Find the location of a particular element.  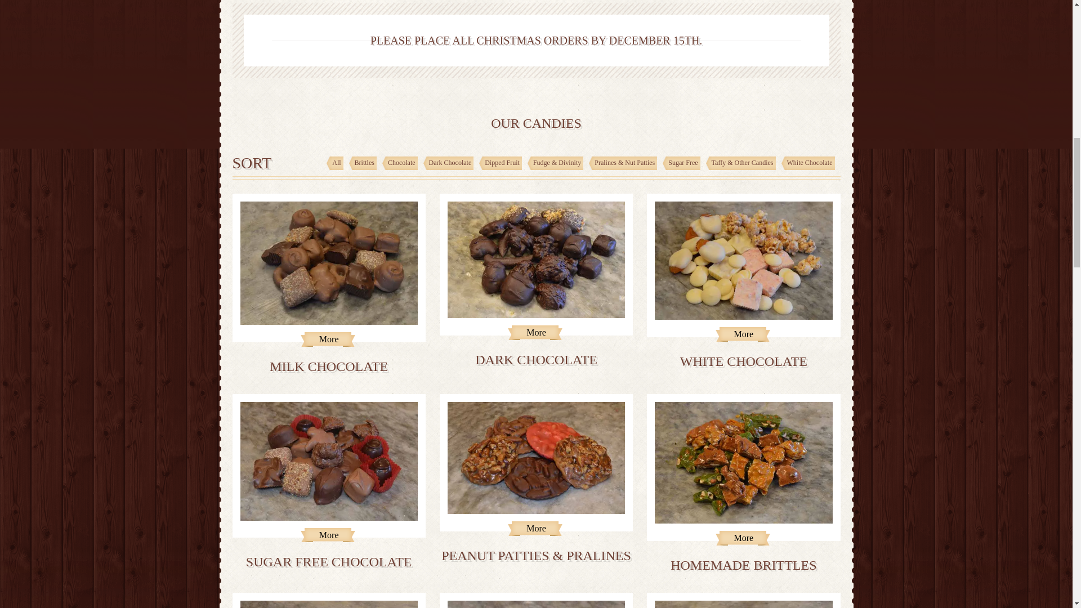

All is located at coordinates (334, 163).